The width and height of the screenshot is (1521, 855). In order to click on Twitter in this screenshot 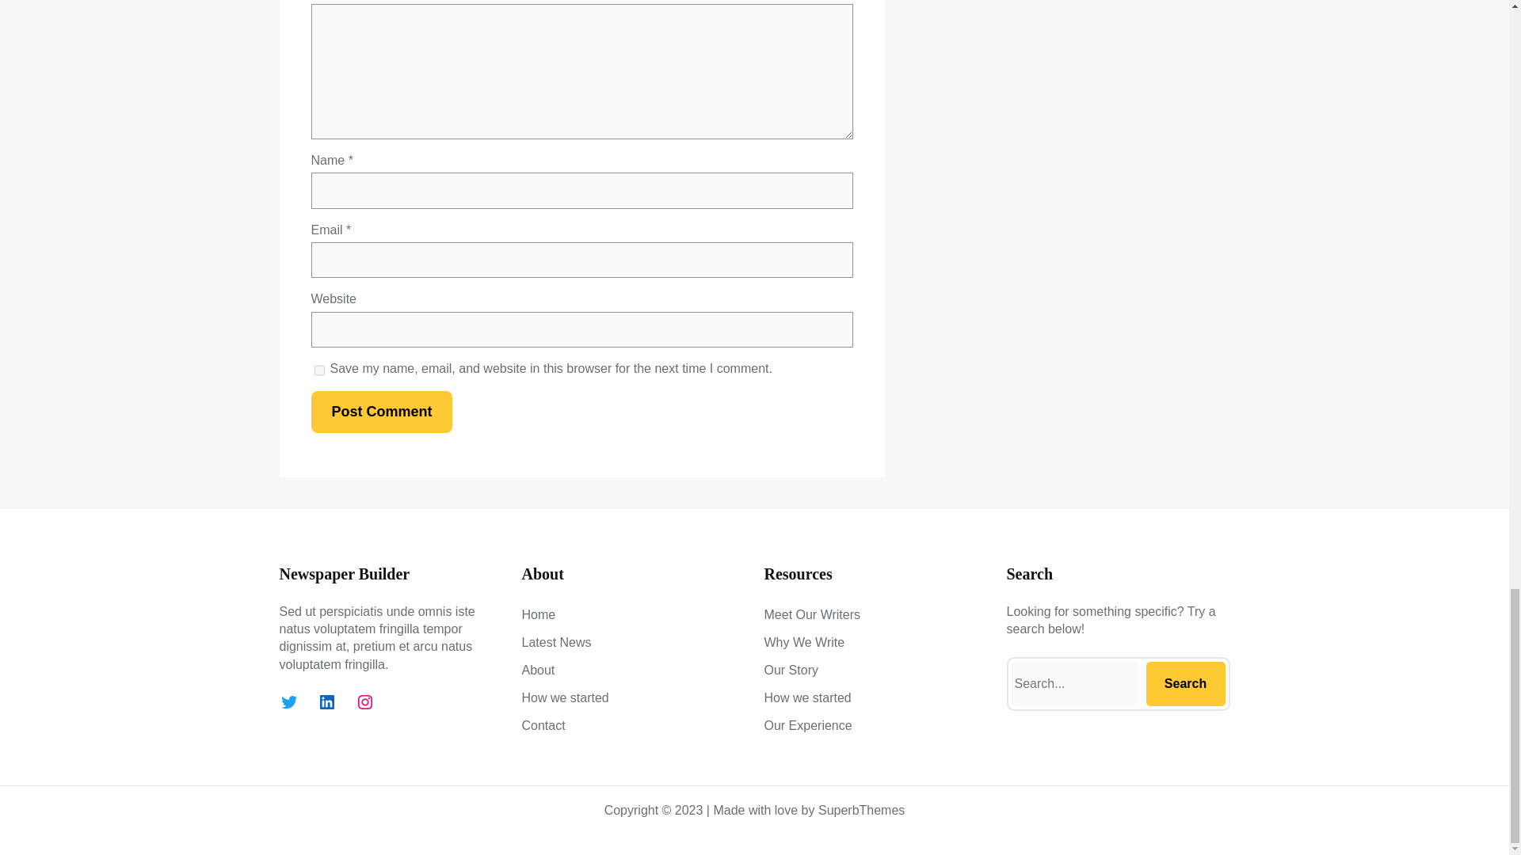, I will do `click(288, 701)`.